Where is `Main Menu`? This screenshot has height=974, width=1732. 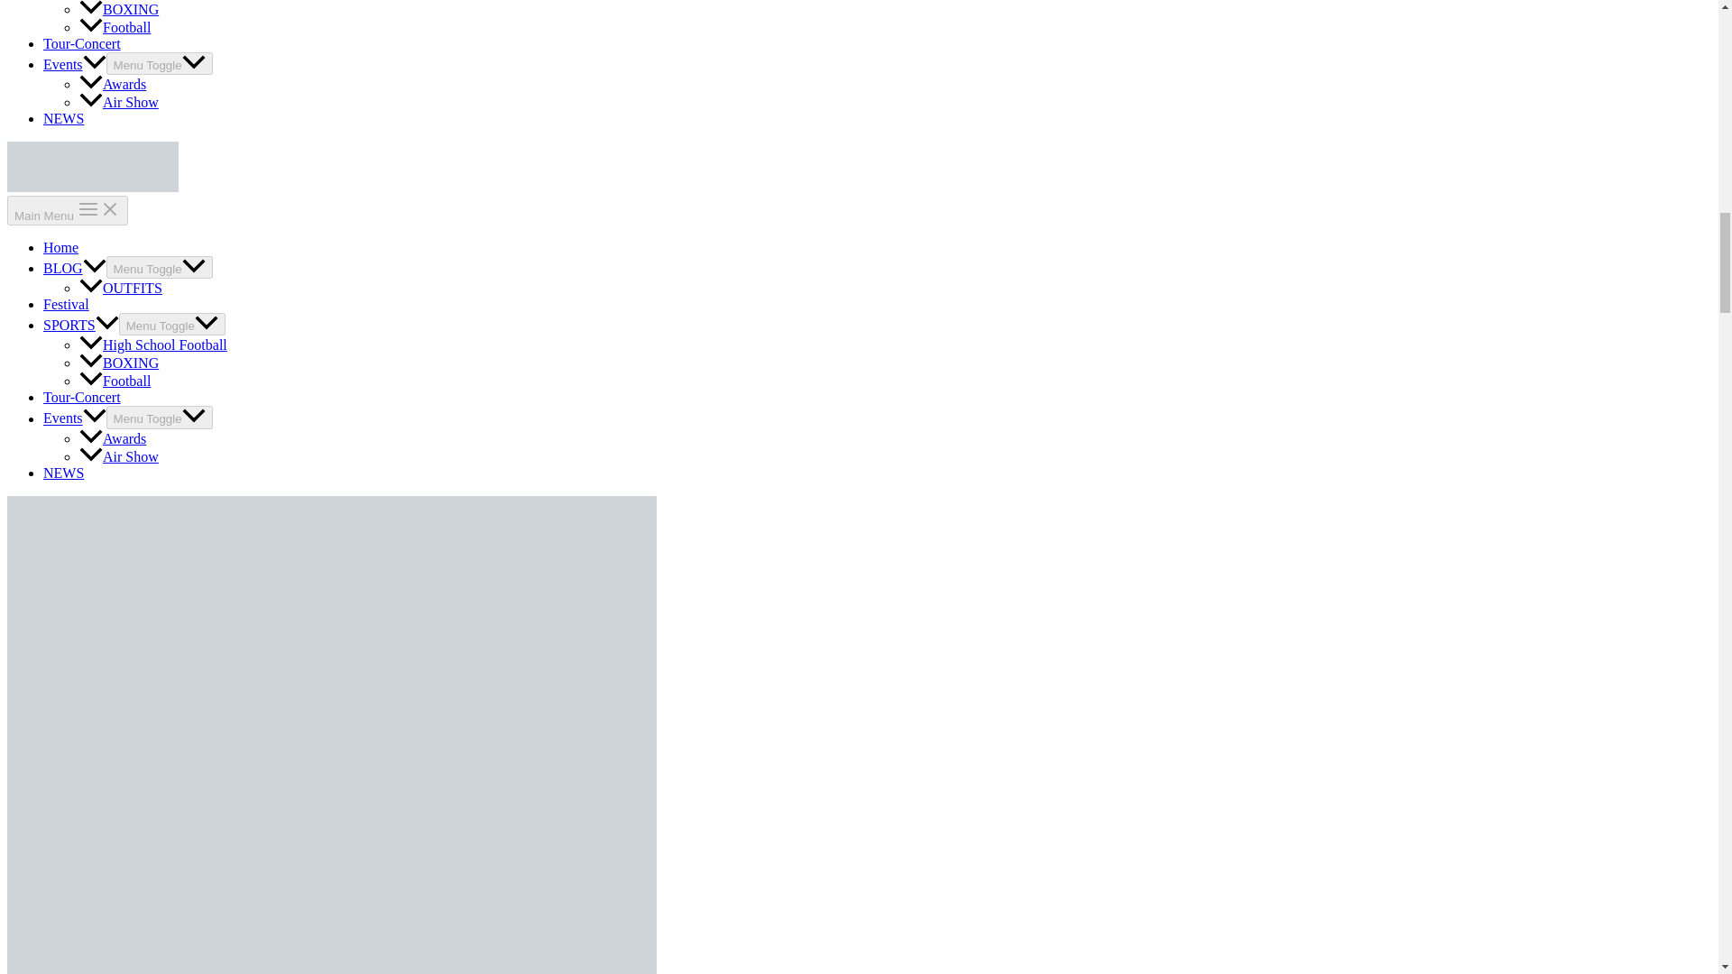 Main Menu is located at coordinates (67, 210).